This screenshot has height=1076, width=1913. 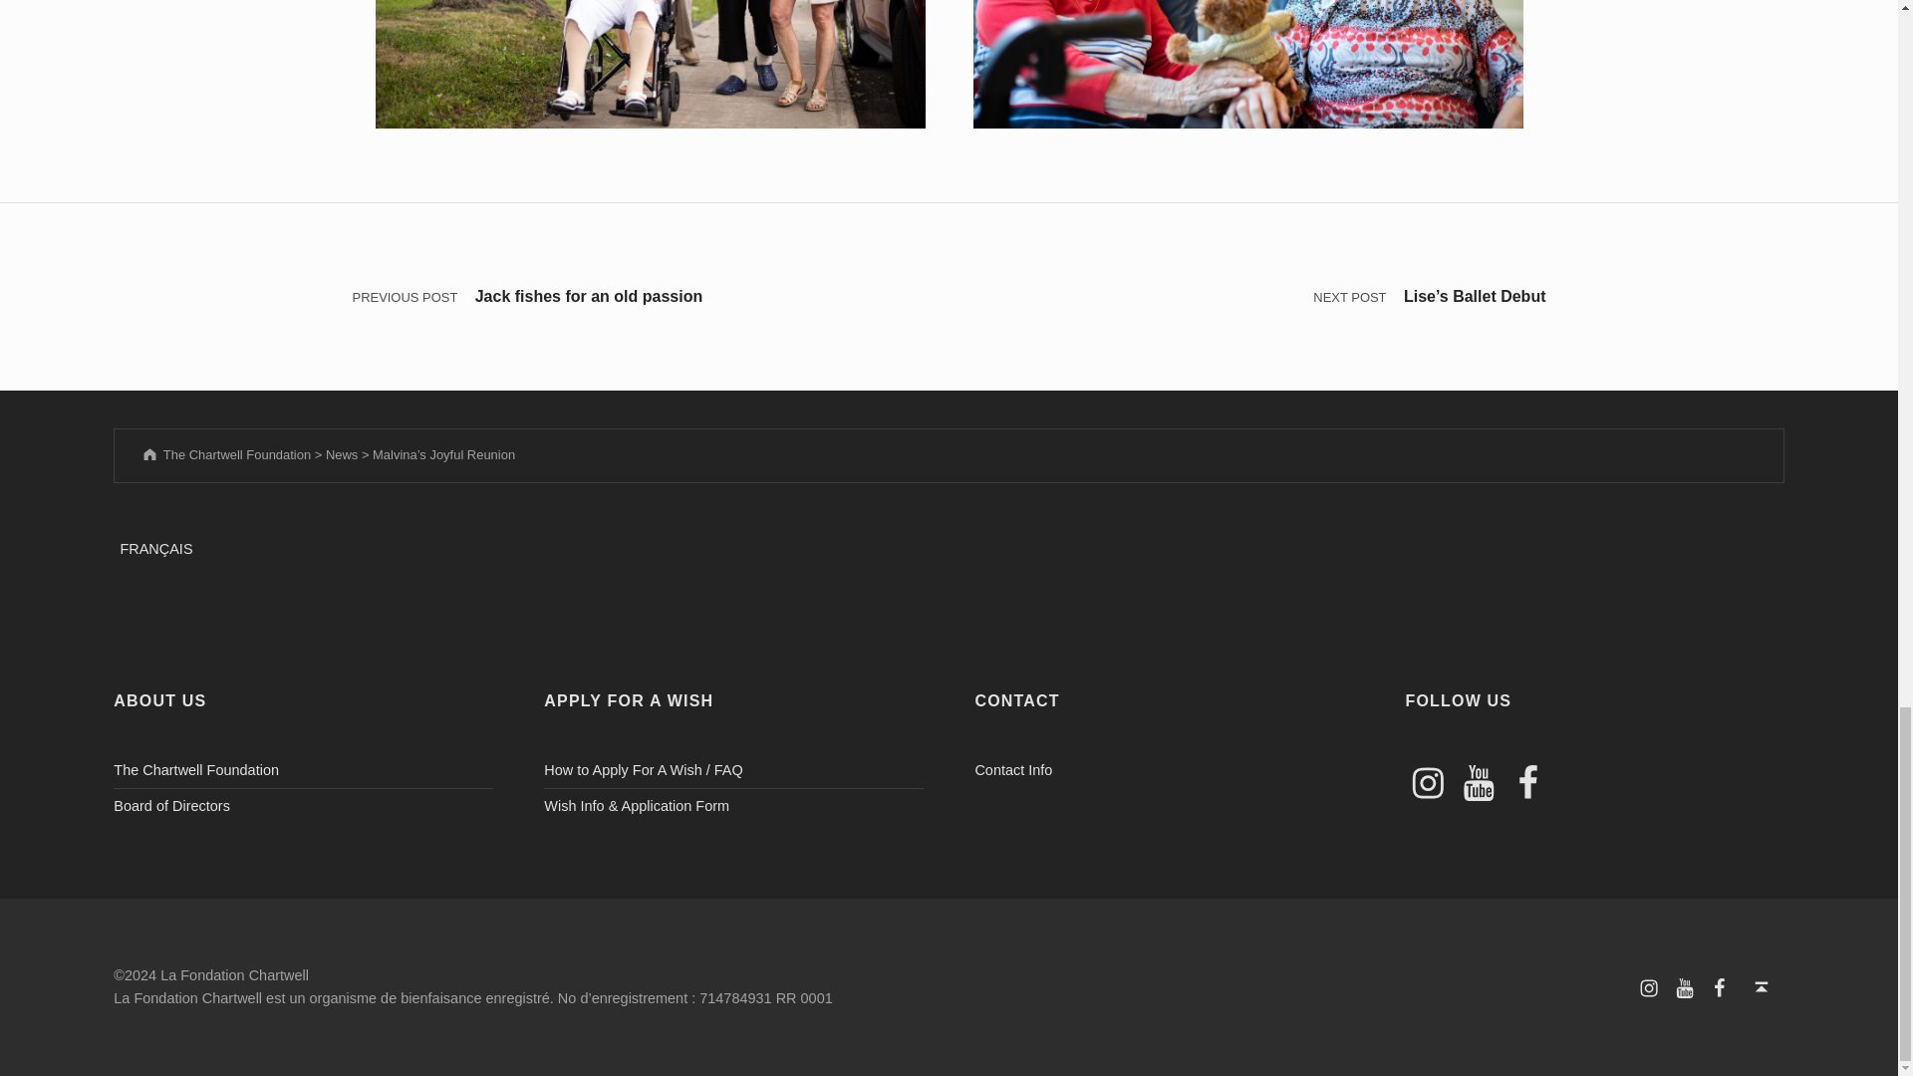 What do you see at coordinates (195, 769) in the screenshot?
I see `The Chartwell Foundation` at bounding box center [195, 769].